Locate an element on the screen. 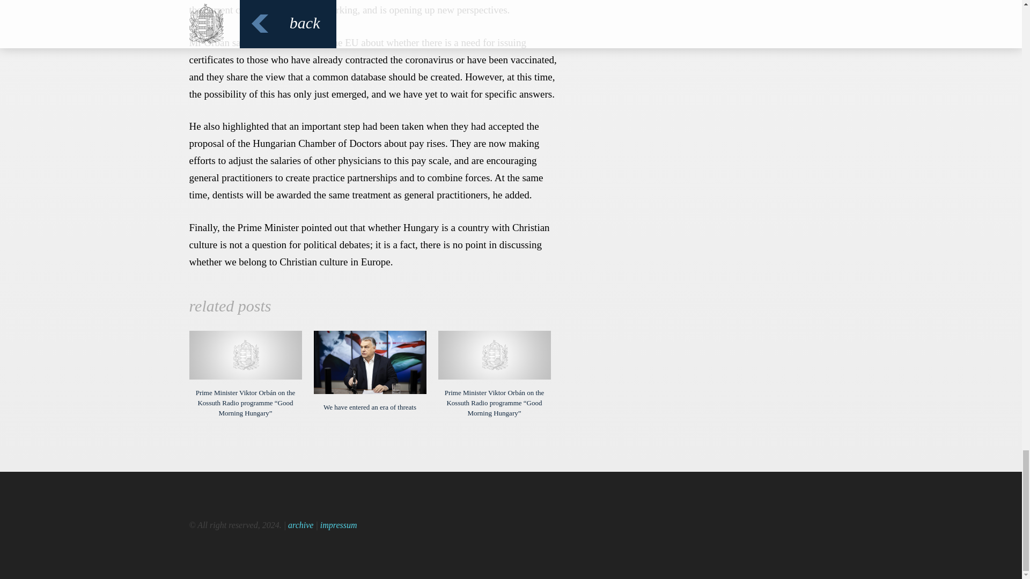 This screenshot has width=1030, height=579. archive is located at coordinates (300, 525).